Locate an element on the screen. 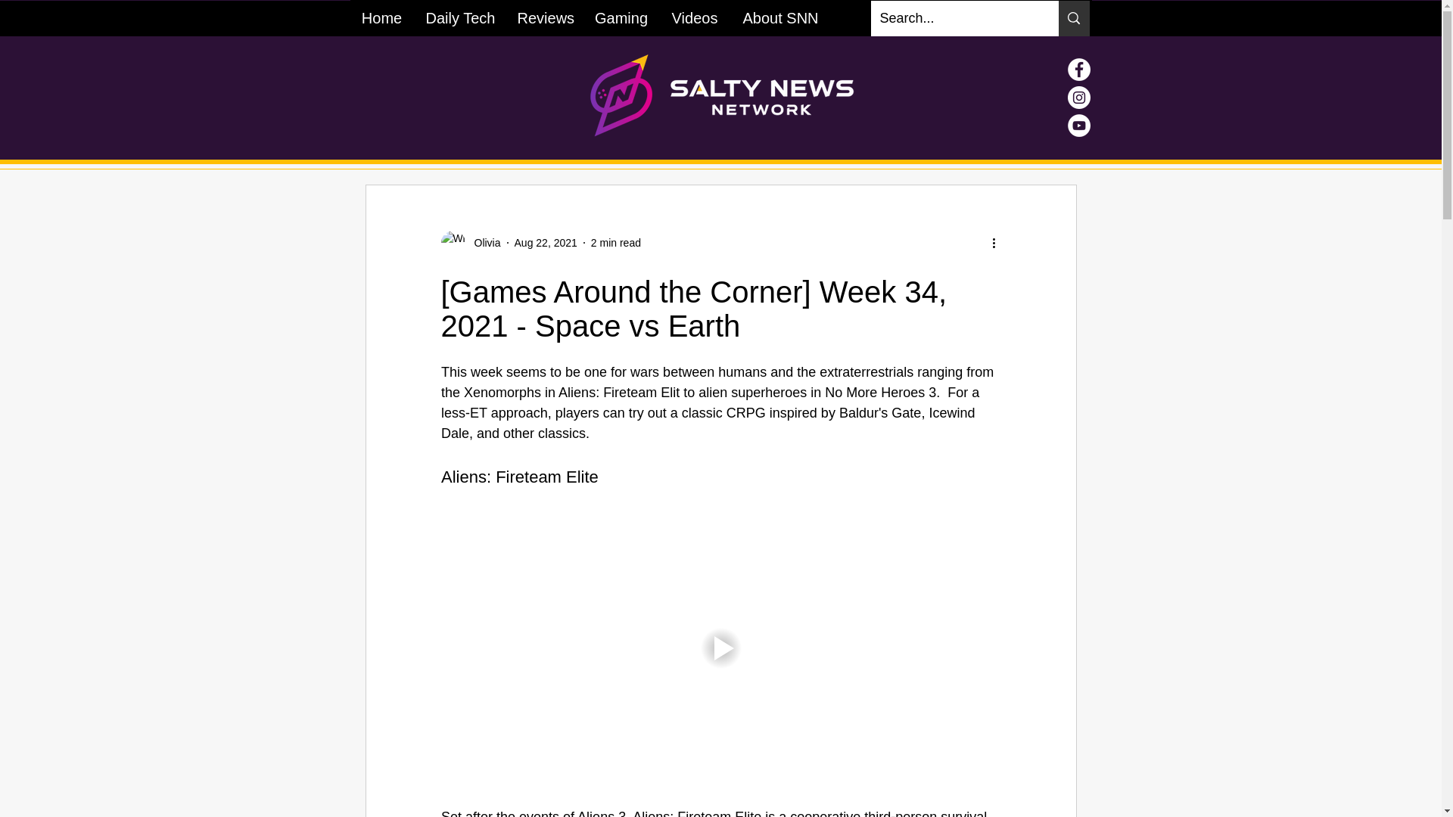 The height and width of the screenshot is (817, 1453). Olivia is located at coordinates (469, 242).